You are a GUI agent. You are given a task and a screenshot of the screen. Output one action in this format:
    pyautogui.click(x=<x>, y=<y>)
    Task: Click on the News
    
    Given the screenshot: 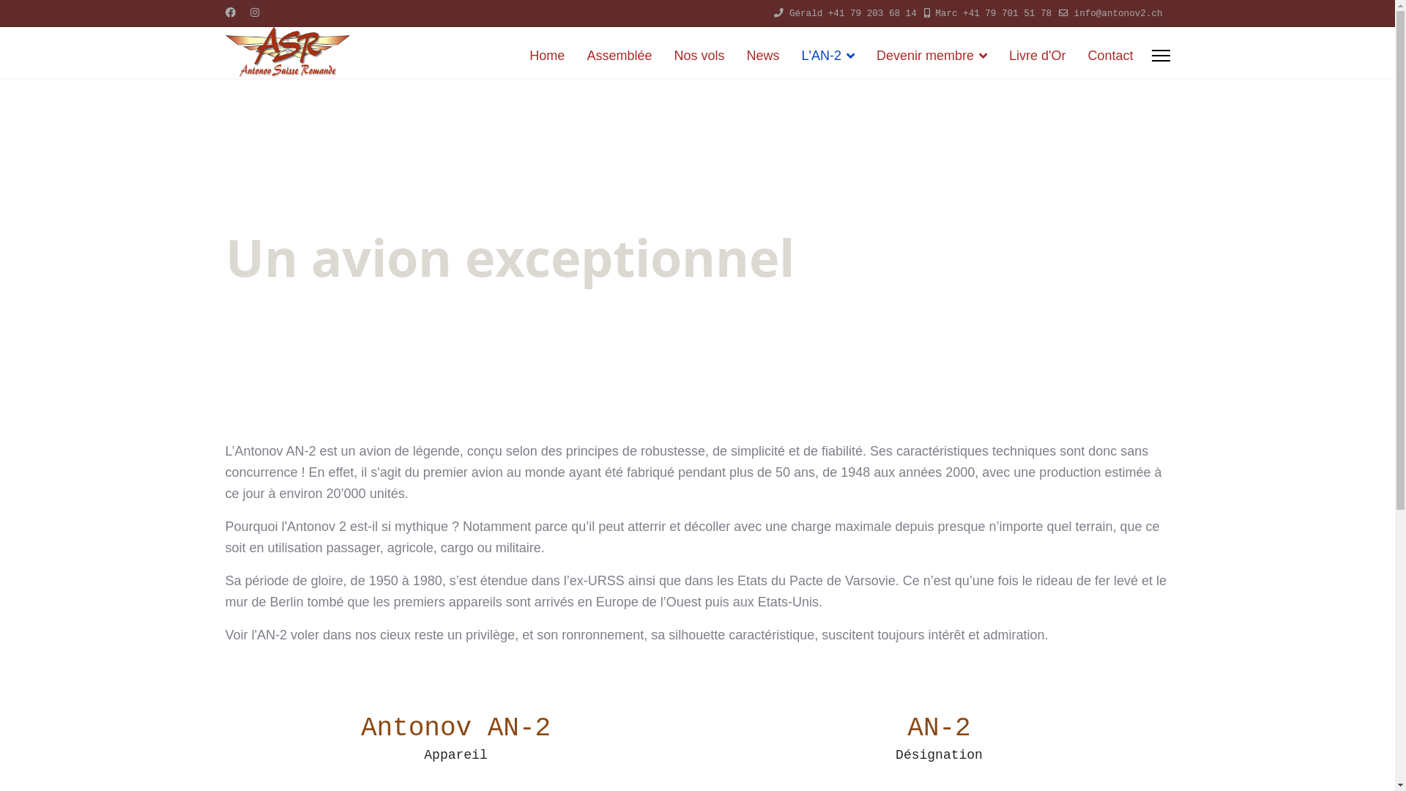 What is the action you would take?
    pyautogui.click(x=763, y=56)
    